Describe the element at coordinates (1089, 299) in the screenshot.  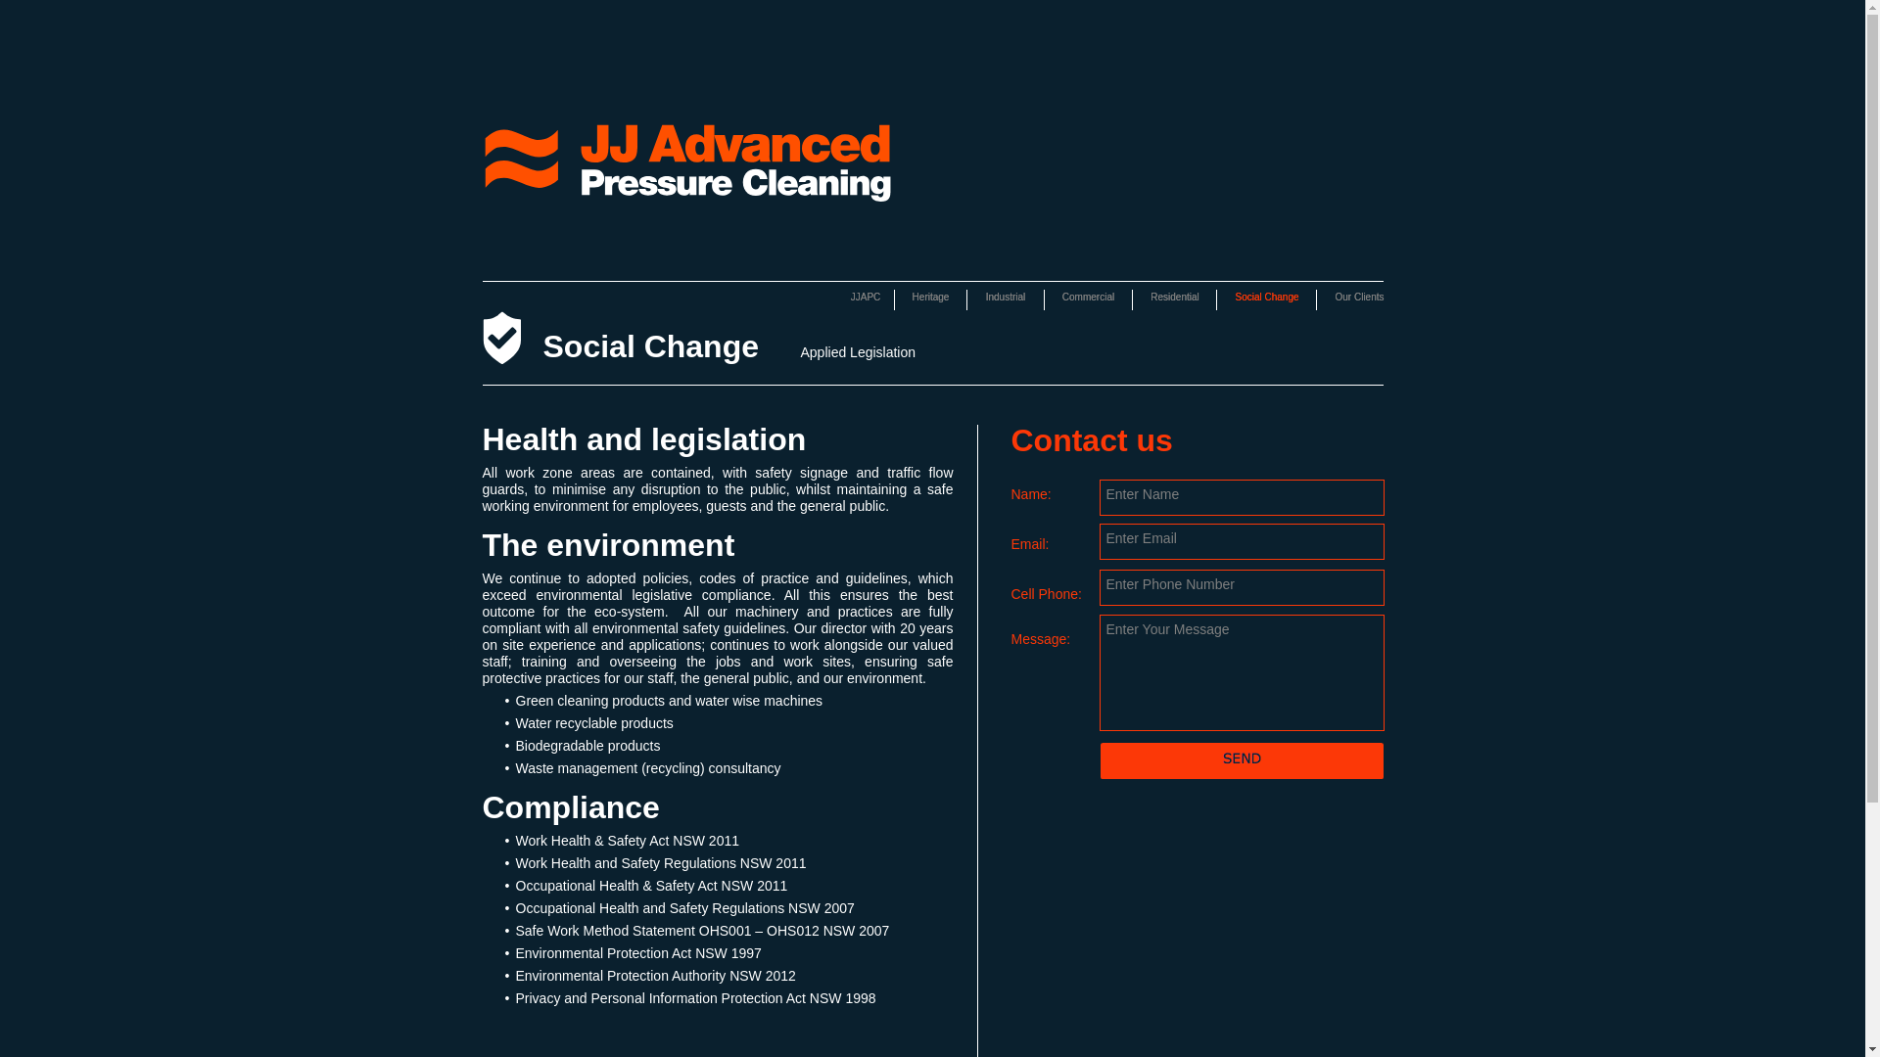
I see `Commercial` at that location.